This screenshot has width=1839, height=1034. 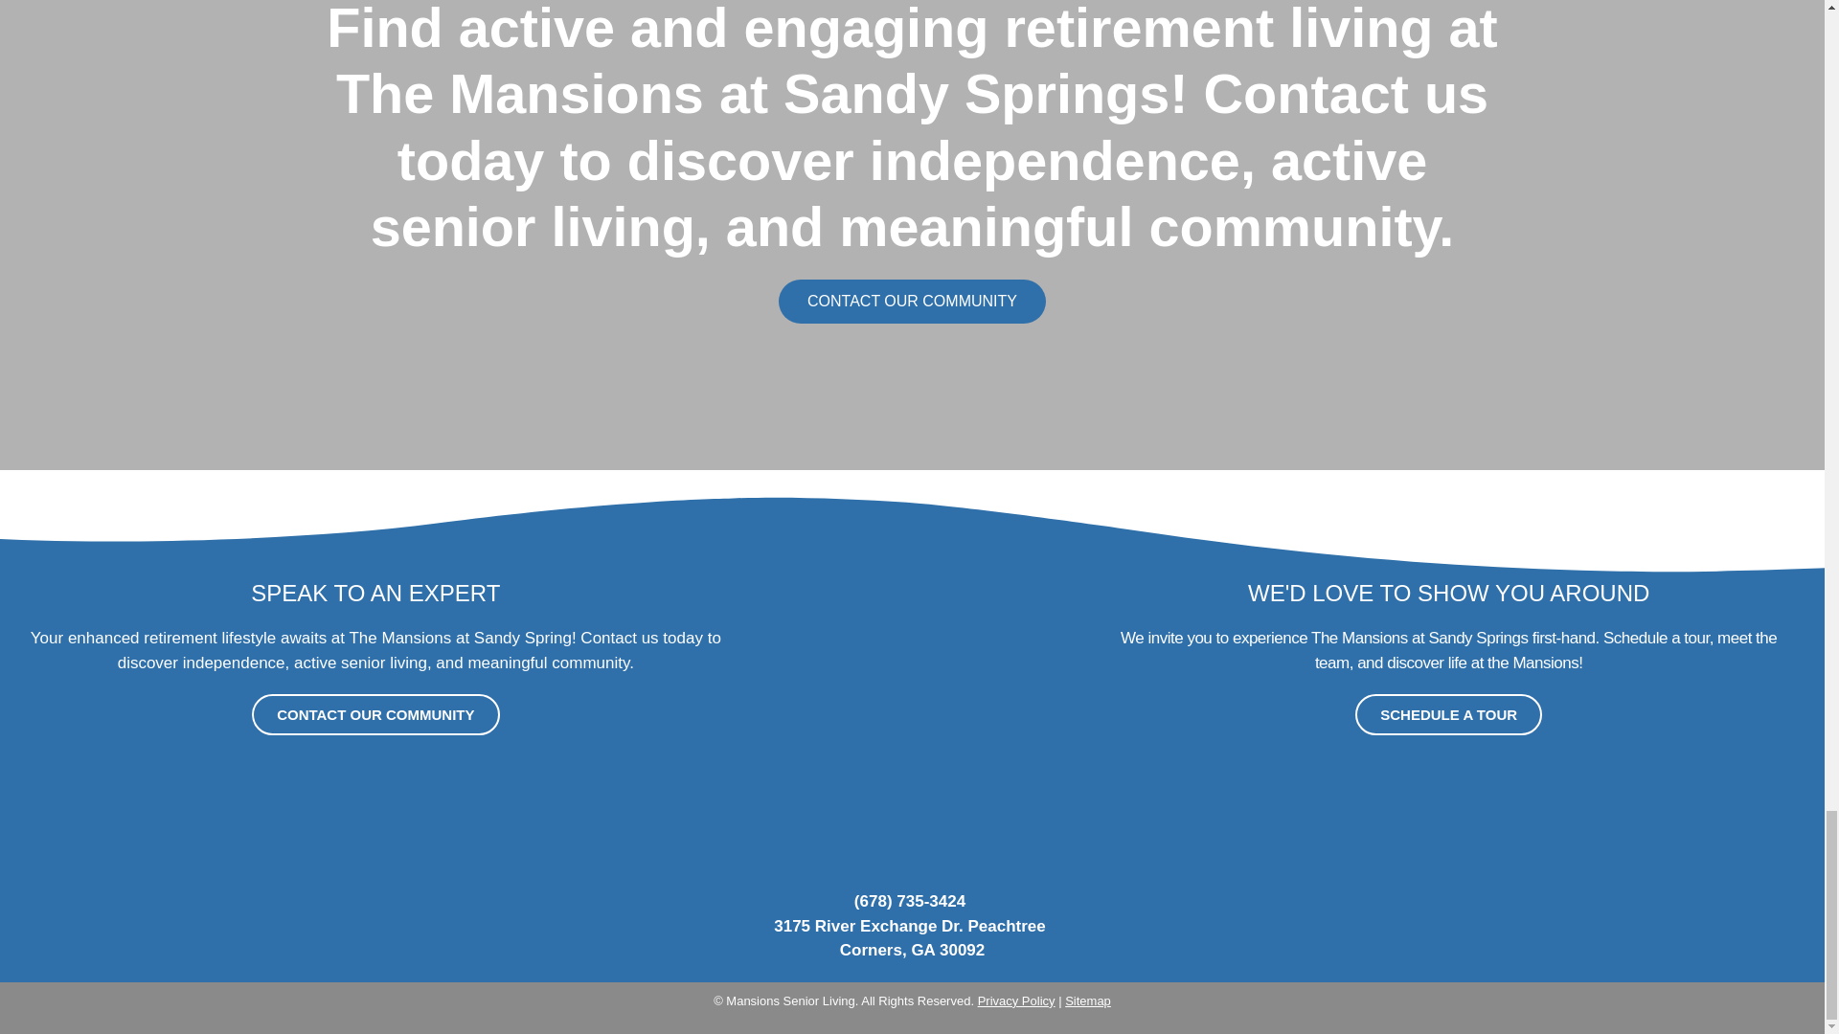 What do you see at coordinates (912, 301) in the screenshot?
I see `CONTACT OUR COMMUNITY` at bounding box center [912, 301].